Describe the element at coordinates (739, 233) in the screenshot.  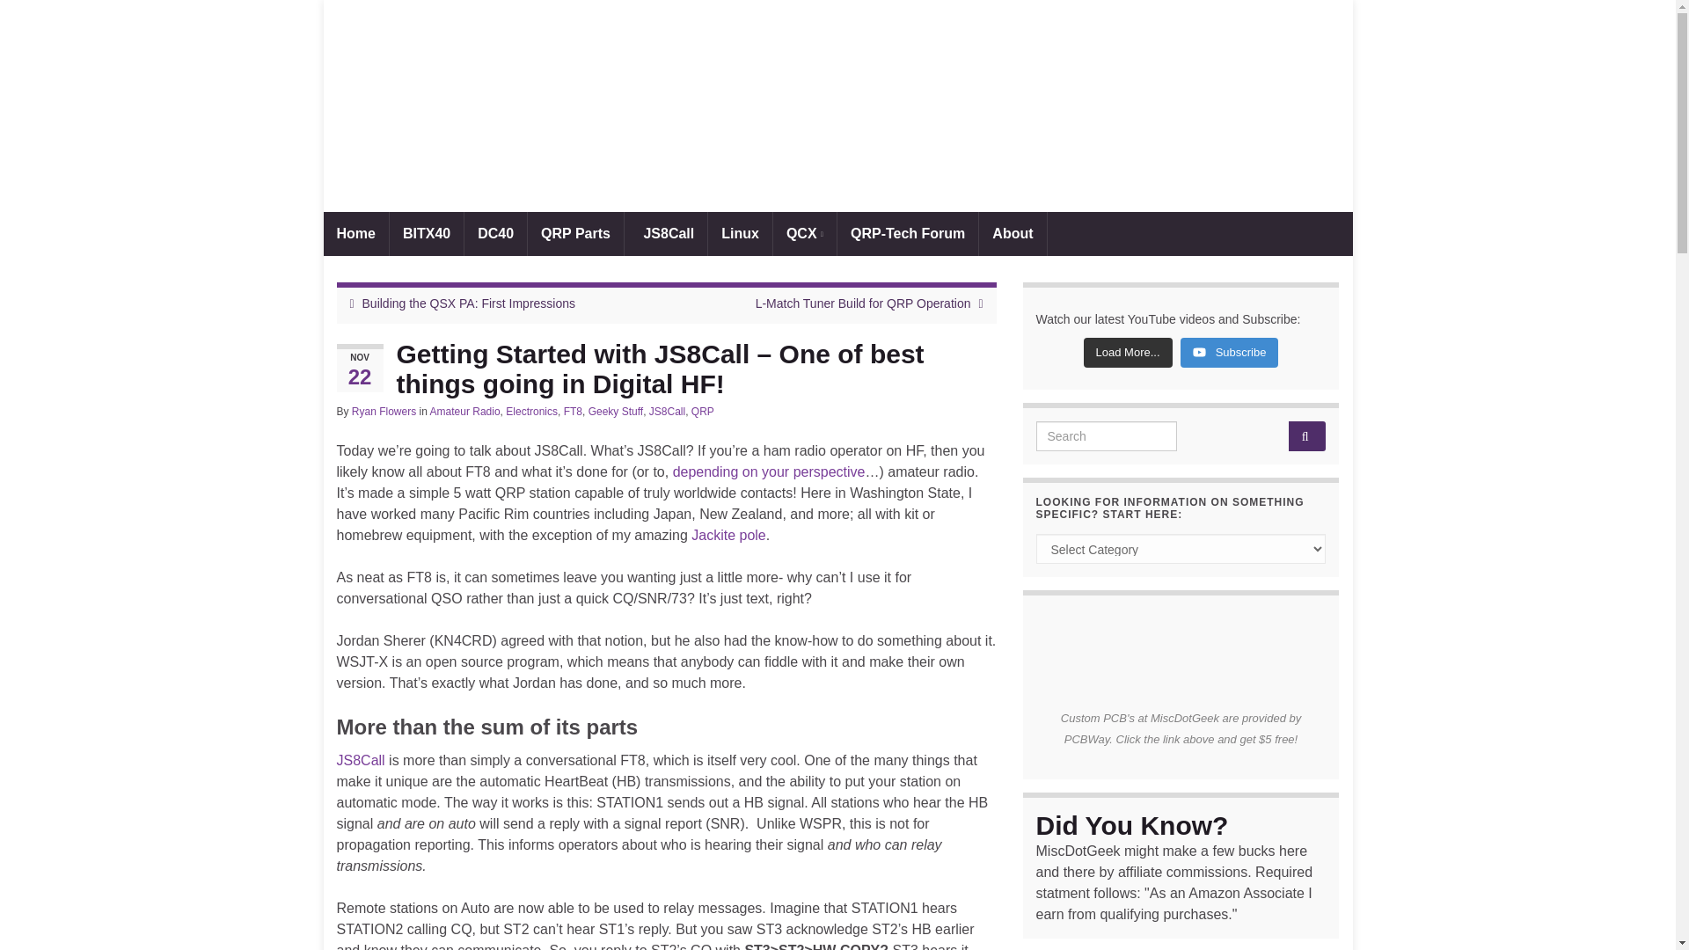
I see `Linux` at that location.